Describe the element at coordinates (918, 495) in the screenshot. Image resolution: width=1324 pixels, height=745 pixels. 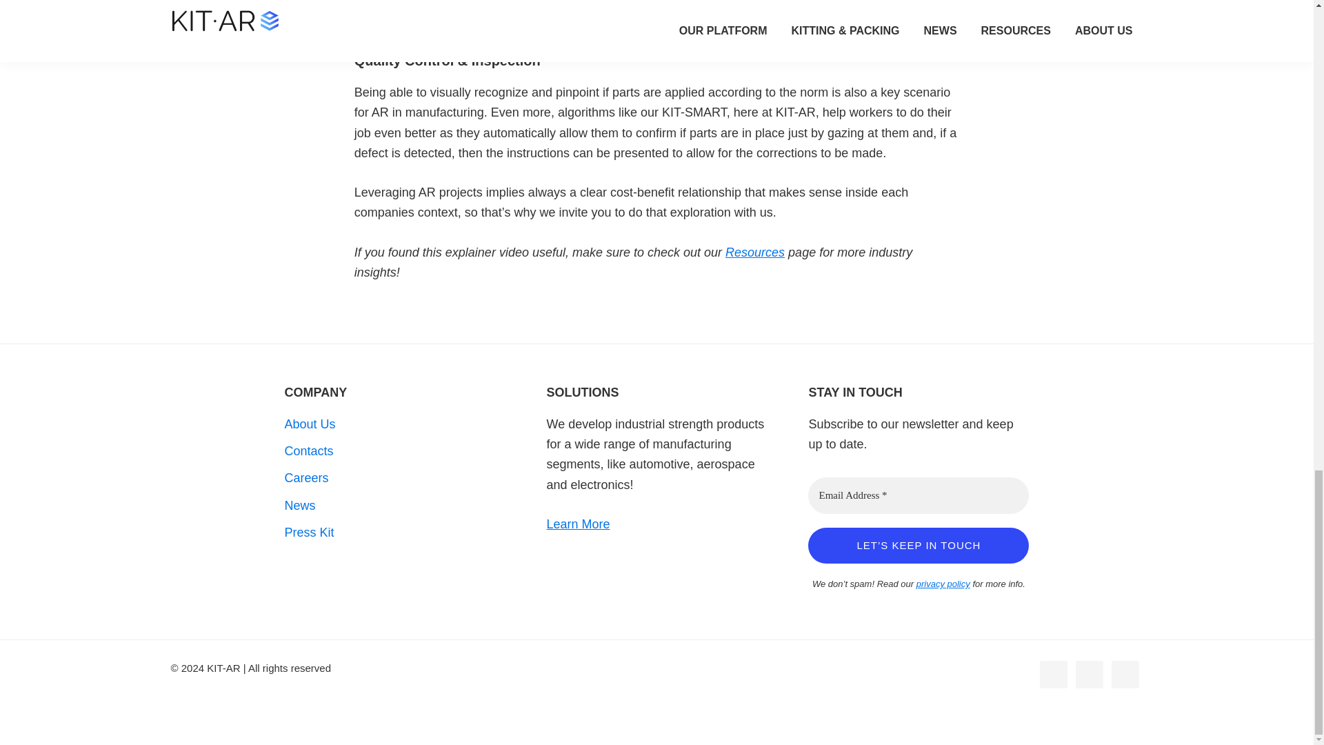
I see `Email Address` at that location.